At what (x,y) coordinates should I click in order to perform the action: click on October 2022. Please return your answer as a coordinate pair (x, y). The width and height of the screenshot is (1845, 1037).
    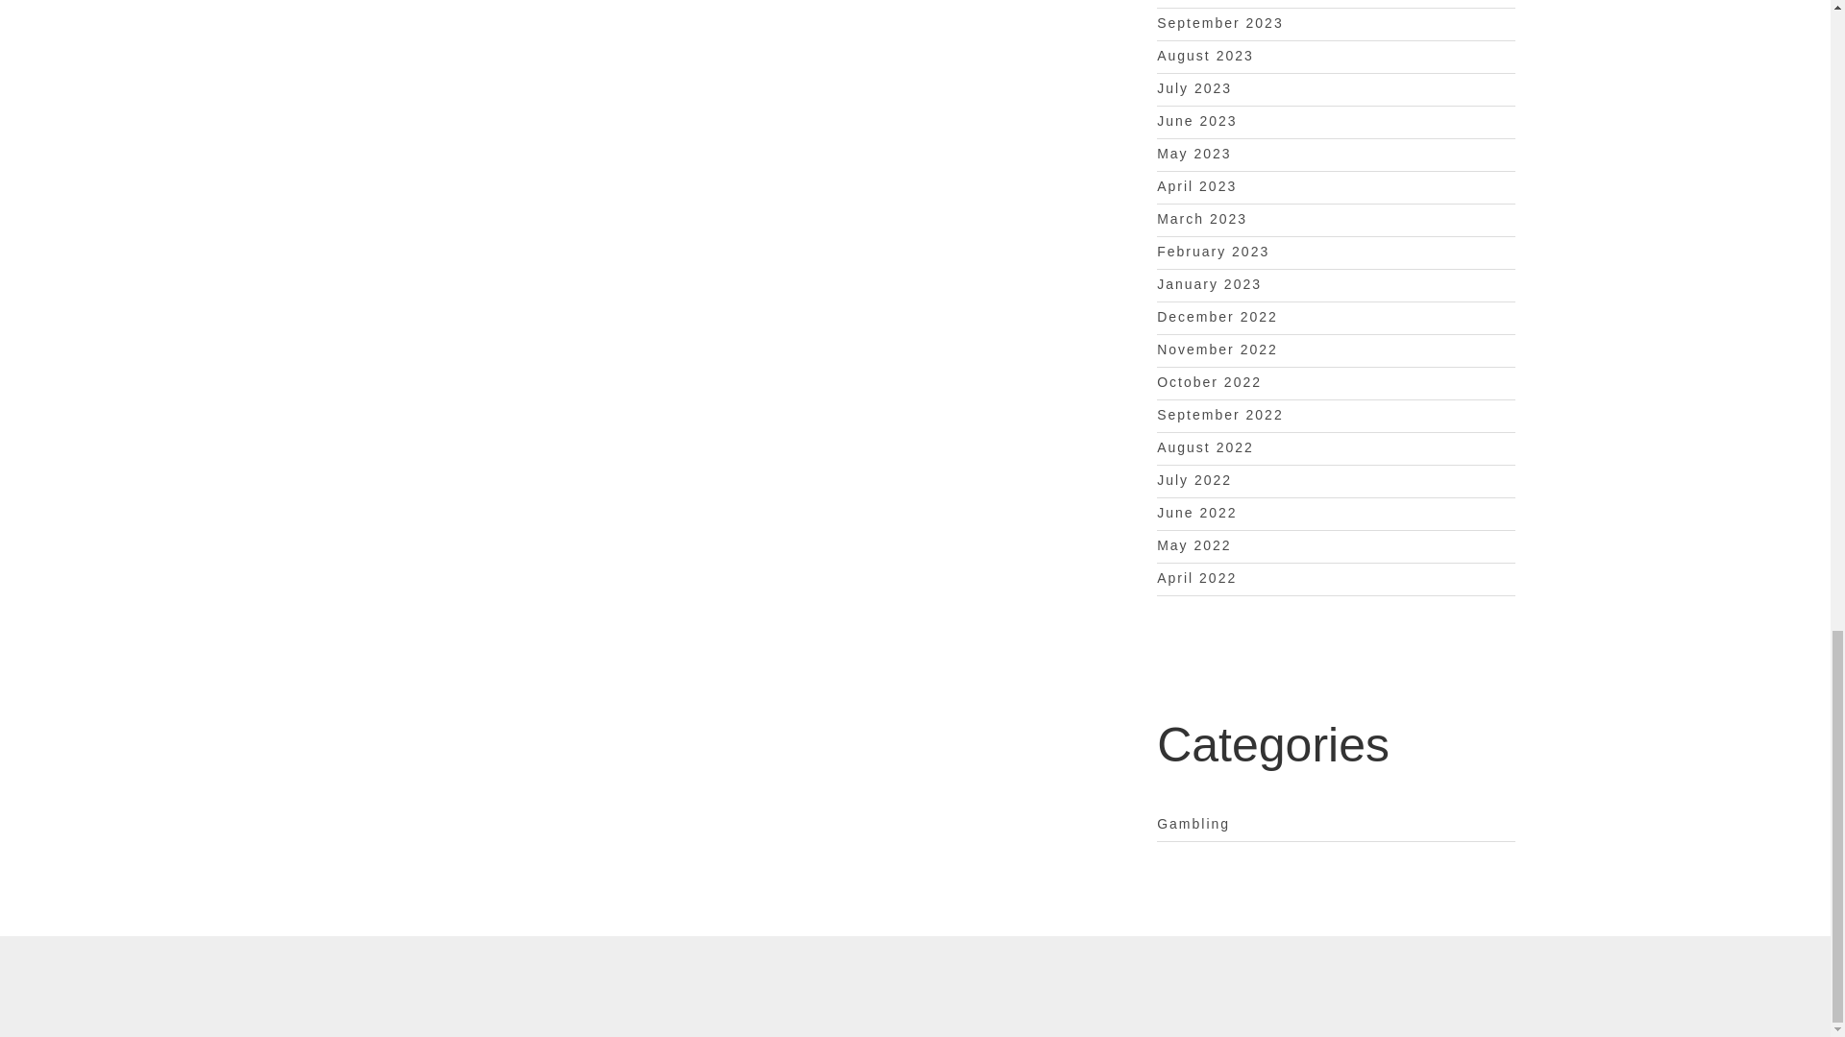
    Looking at the image, I should click on (1209, 382).